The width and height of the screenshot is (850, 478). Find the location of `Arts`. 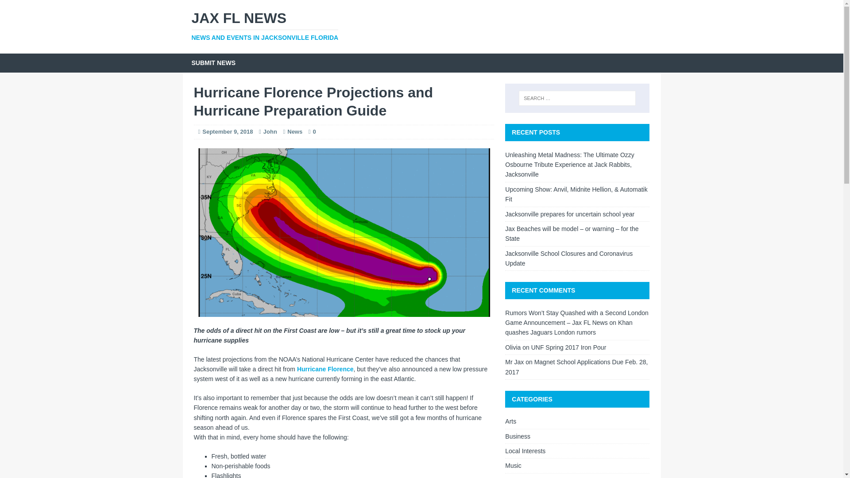

Arts is located at coordinates (577, 422).